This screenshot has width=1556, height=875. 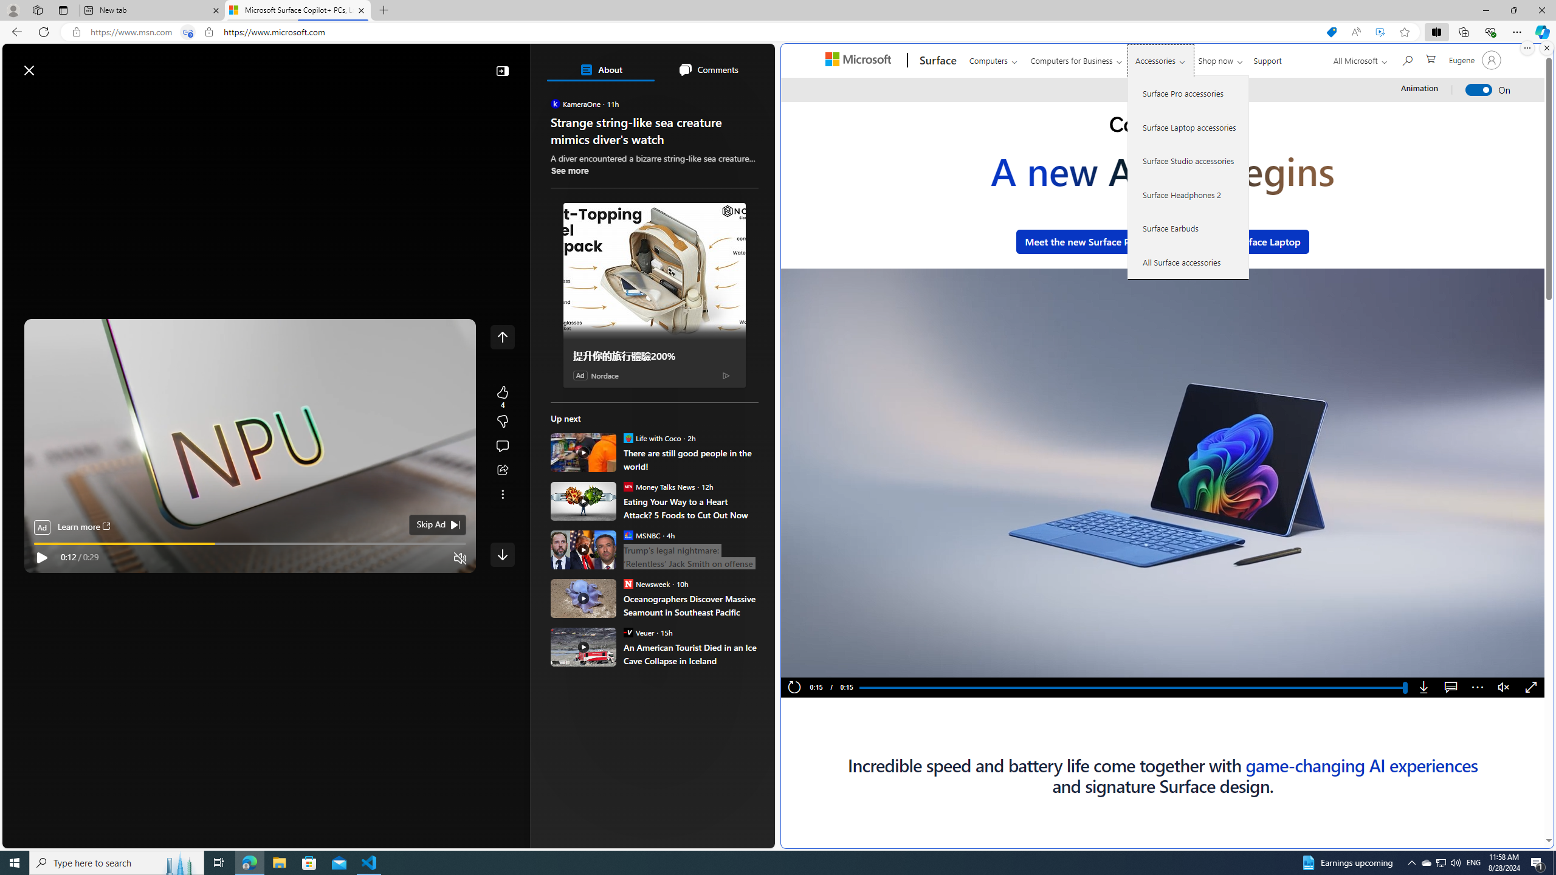 What do you see at coordinates (18, 99) in the screenshot?
I see `Class: button-glyph` at bounding box center [18, 99].